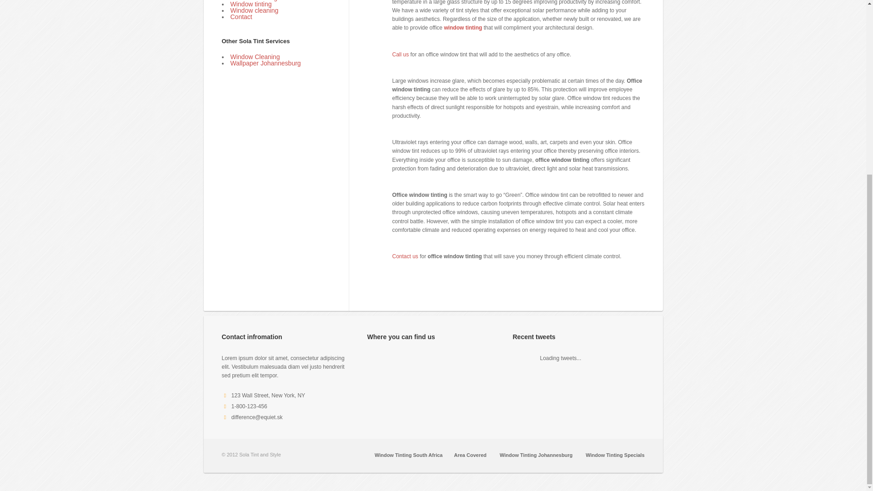 This screenshot has height=491, width=873. What do you see at coordinates (536, 455) in the screenshot?
I see `Window Tinting Johannesburg` at bounding box center [536, 455].